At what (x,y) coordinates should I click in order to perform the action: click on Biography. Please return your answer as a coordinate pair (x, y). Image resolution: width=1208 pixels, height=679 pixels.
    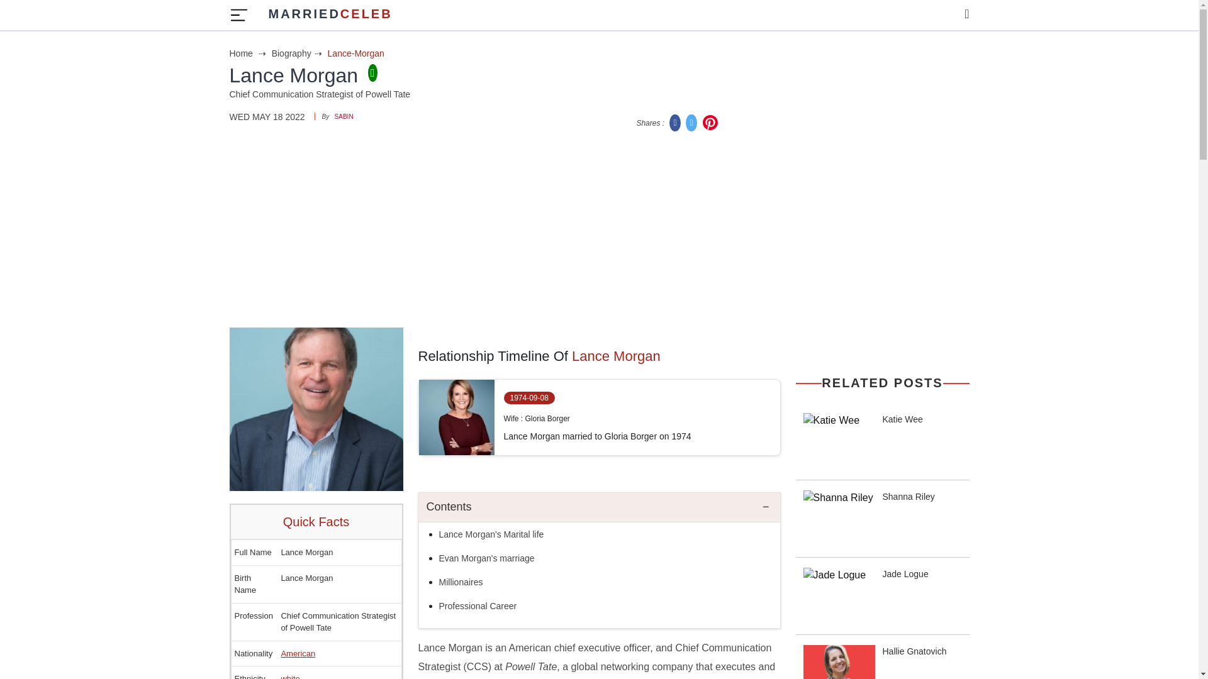
    Looking at the image, I should click on (487, 558).